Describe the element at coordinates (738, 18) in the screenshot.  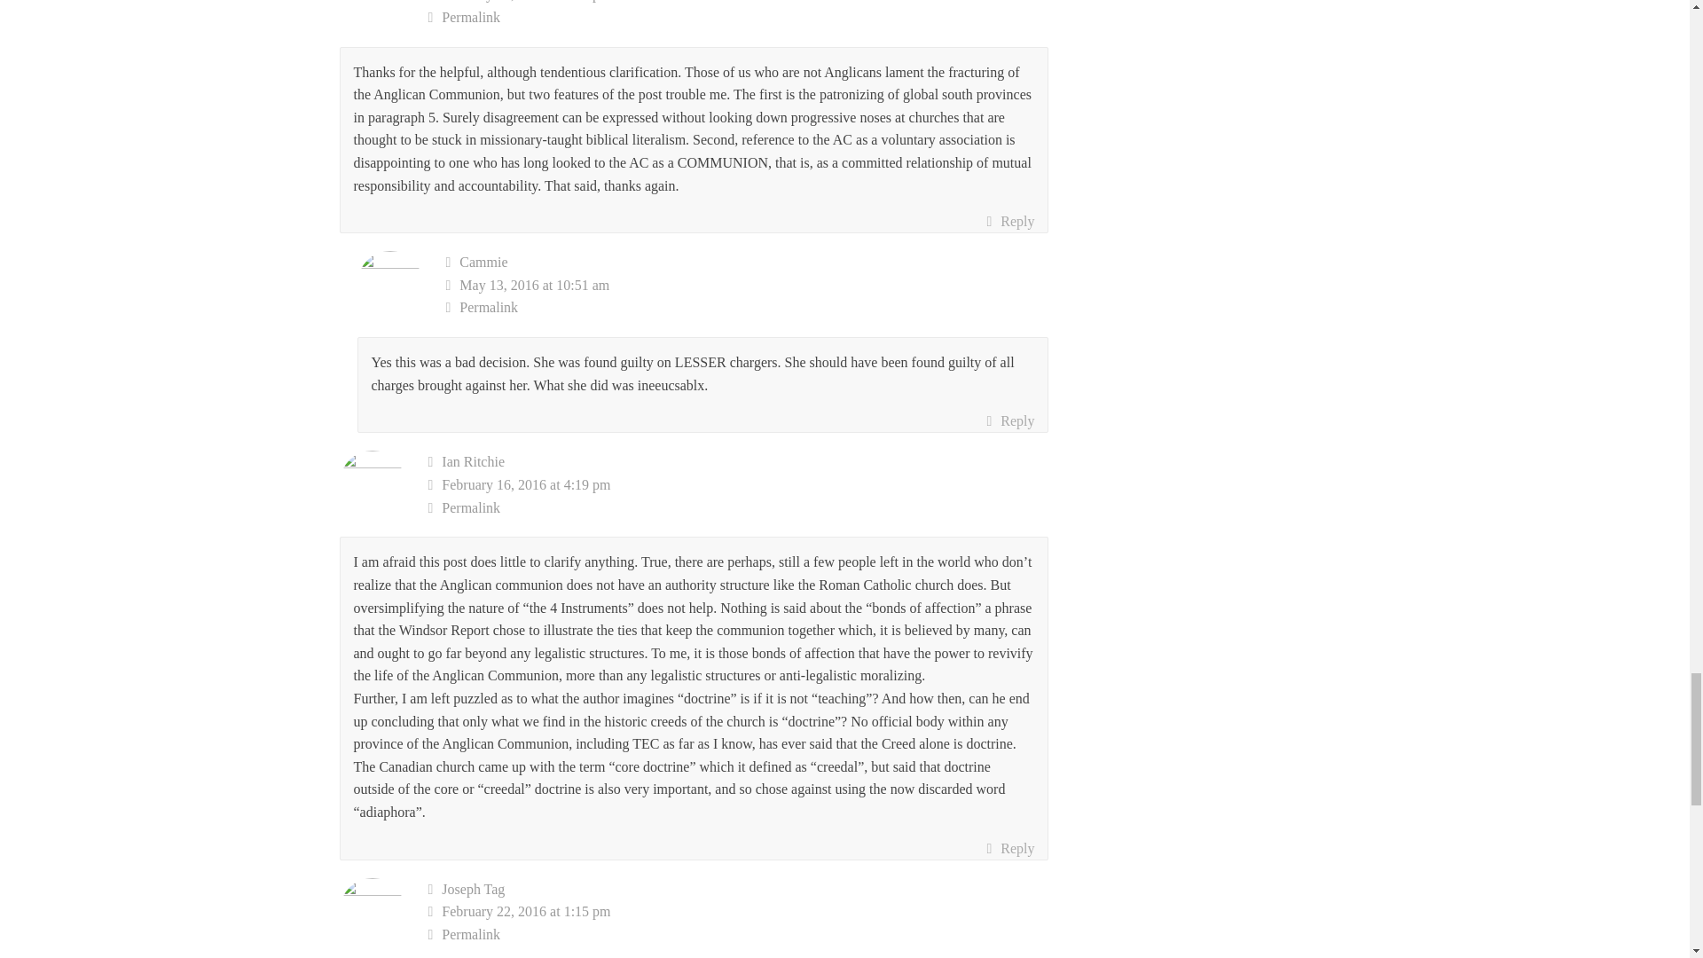
I see `Permalink` at that location.